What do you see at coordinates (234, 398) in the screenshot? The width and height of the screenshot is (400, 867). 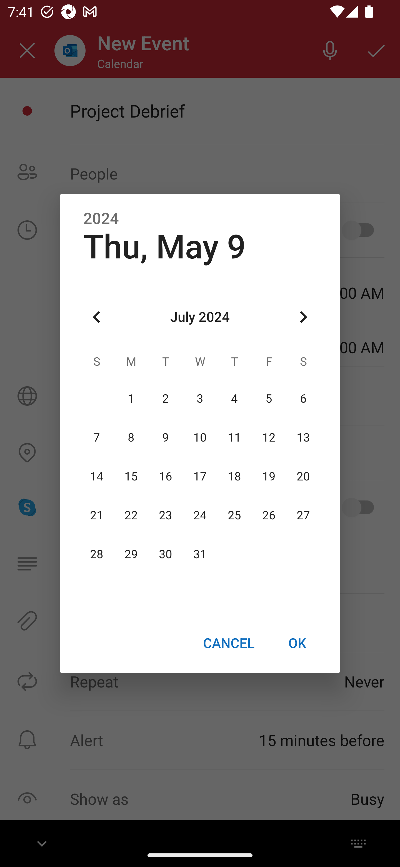 I see `4 04 July 2024` at bounding box center [234, 398].